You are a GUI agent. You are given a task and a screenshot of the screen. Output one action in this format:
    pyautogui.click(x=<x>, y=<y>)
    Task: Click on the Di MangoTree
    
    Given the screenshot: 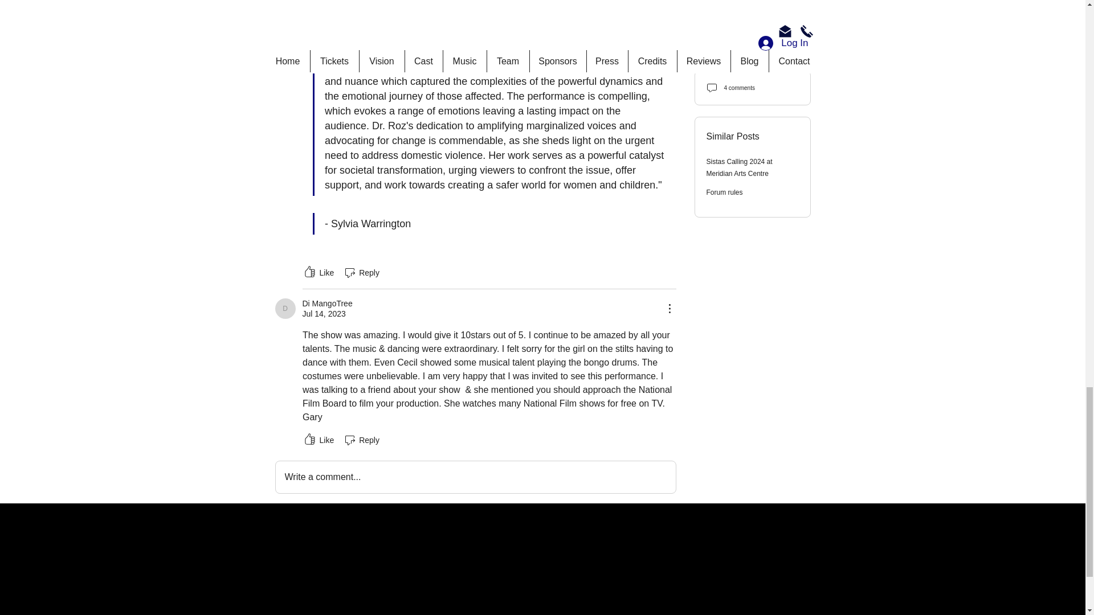 What is the action you would take?
    pyautogui.click(x=285, y=309)
    